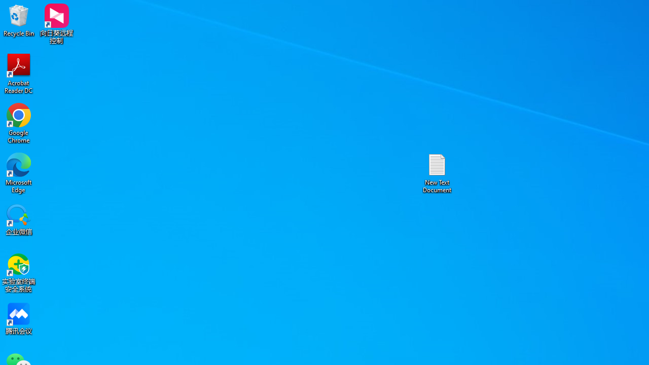 The width and height of the screenshot is (649, 365). I want to click on Microsoft Edge, so click(19, 172).